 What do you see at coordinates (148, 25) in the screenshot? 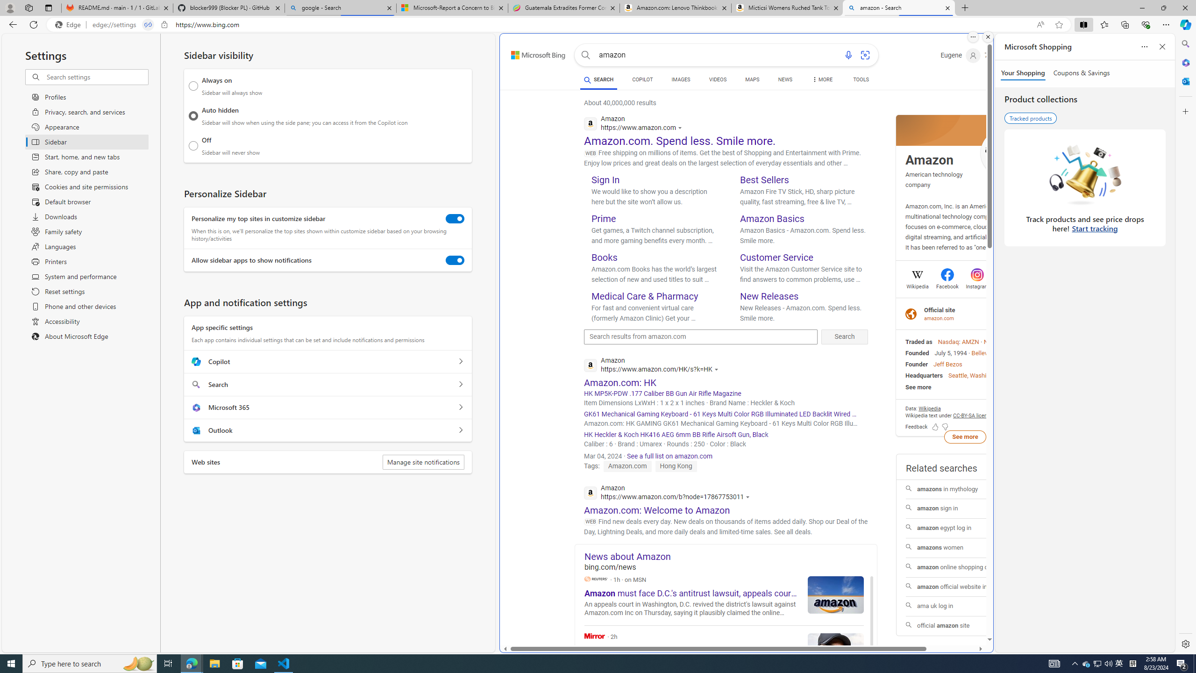
I see `Tabs in split screen` at bounding box center [148, 25].